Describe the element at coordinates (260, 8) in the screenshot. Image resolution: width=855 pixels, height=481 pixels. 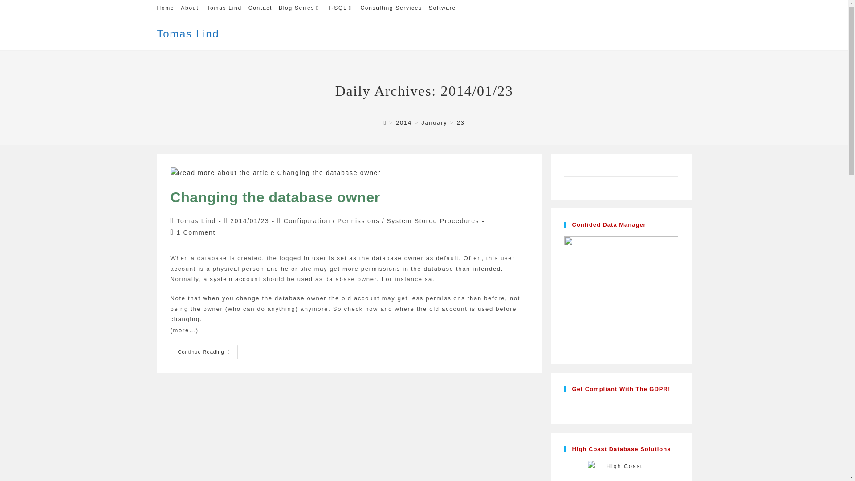
I see `T-SQL` at that location.